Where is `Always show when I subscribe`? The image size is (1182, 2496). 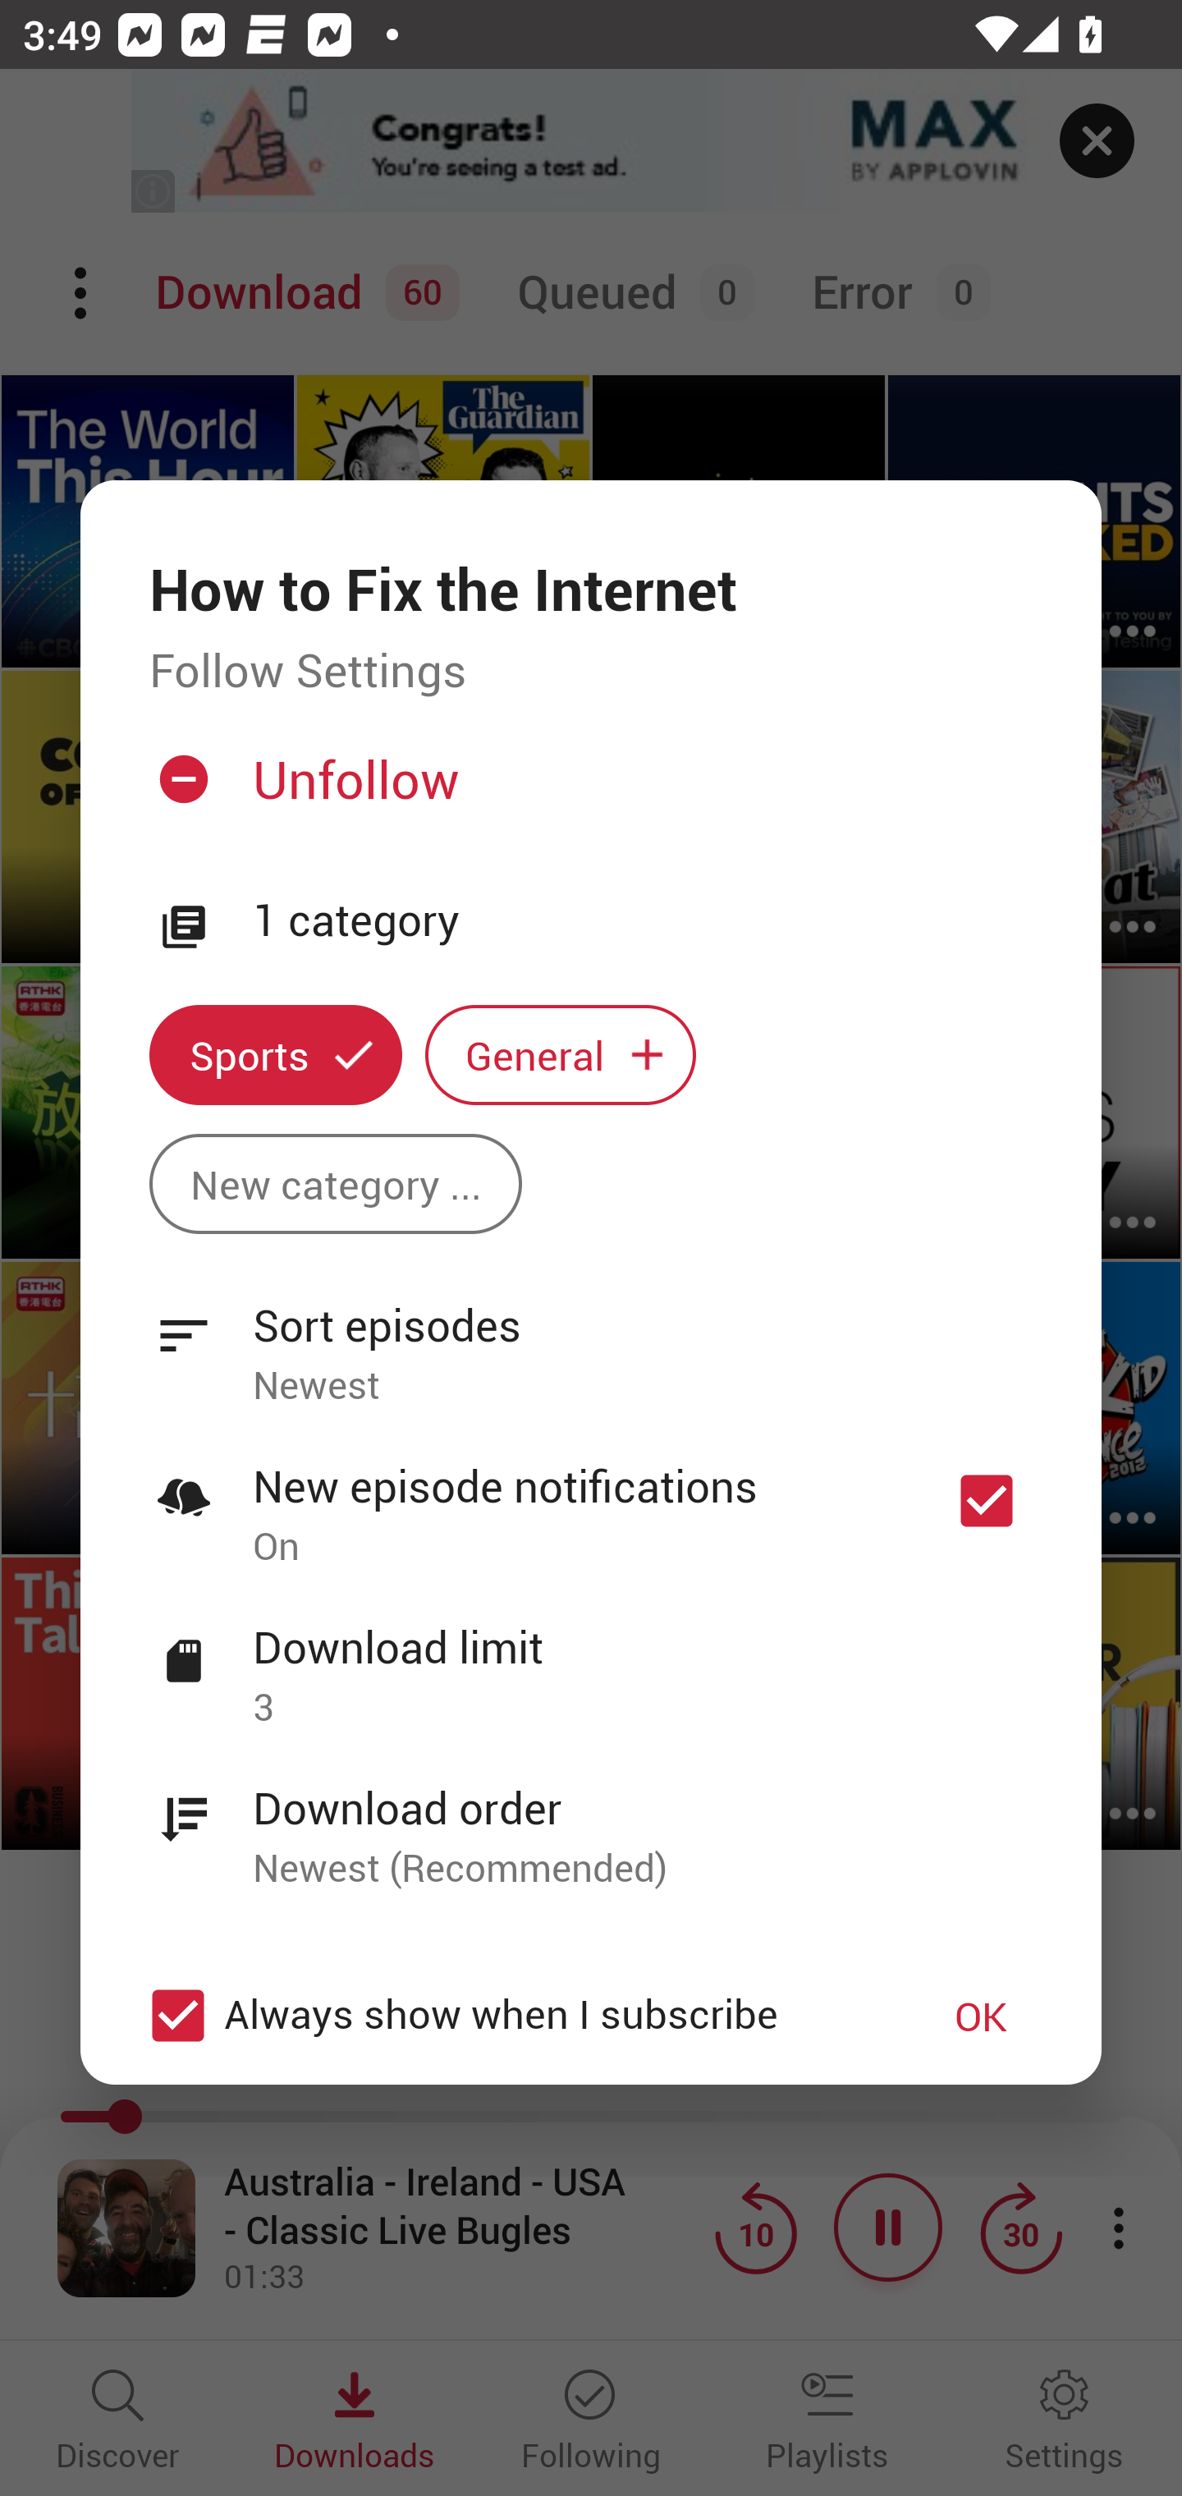 Always show when I subscribe is located at coordinates (511, 2015).